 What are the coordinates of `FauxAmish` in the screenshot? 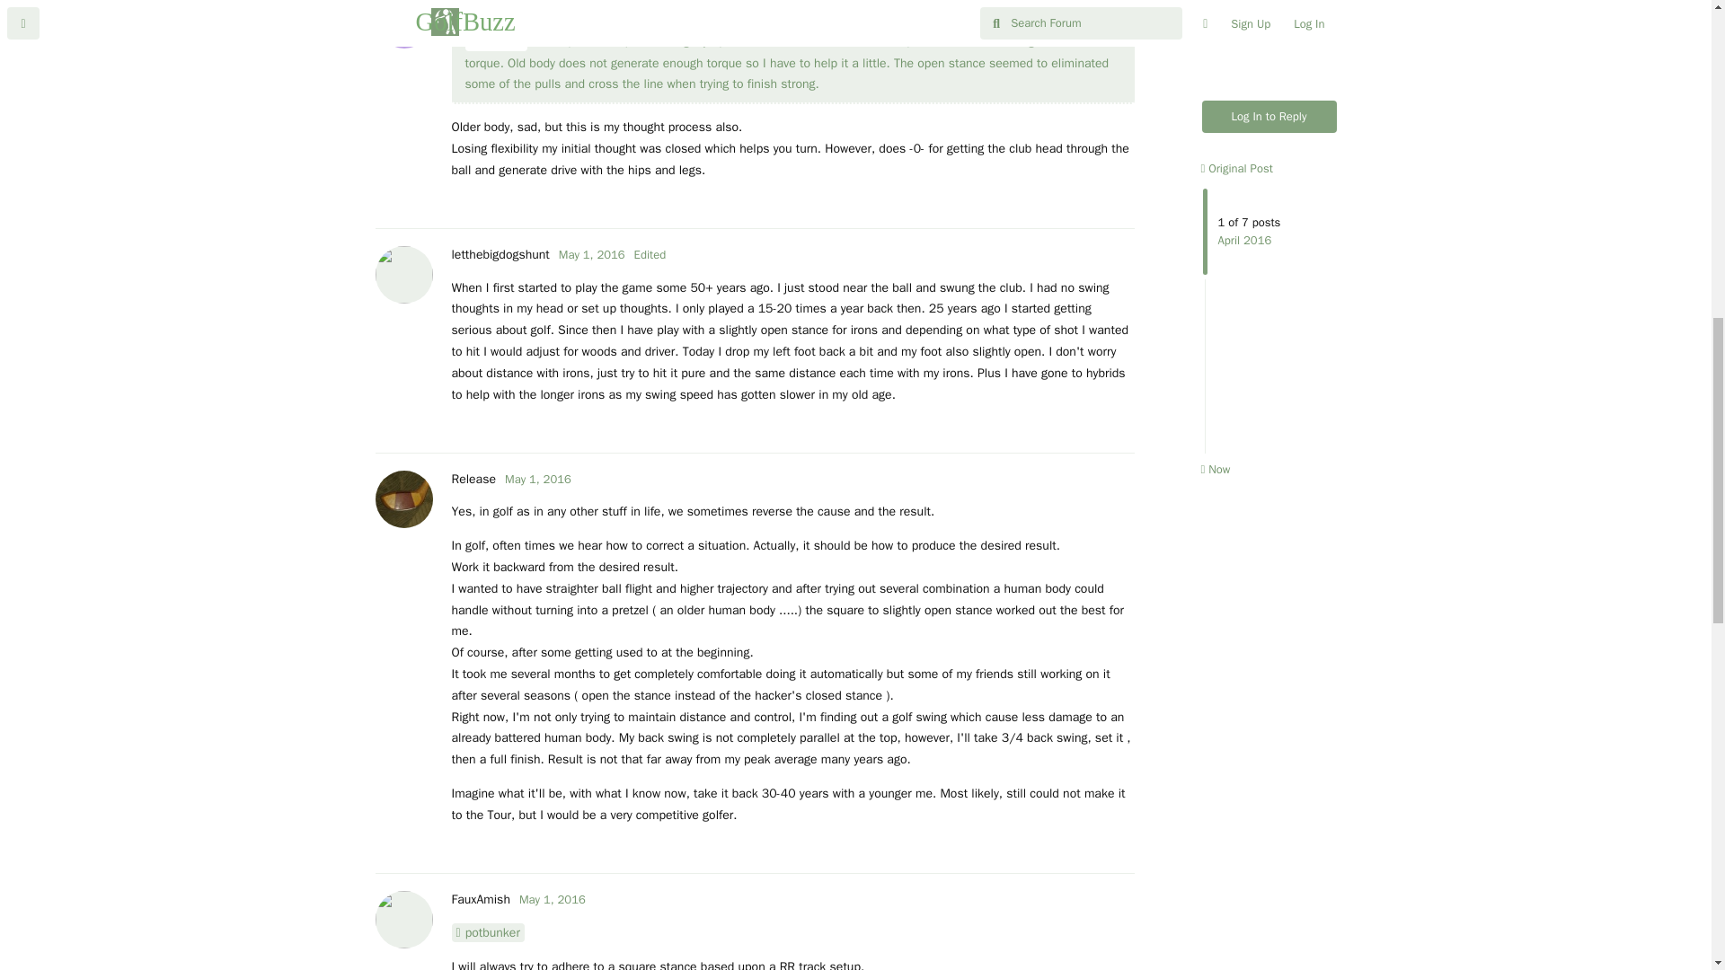 It's located at (480, 898).